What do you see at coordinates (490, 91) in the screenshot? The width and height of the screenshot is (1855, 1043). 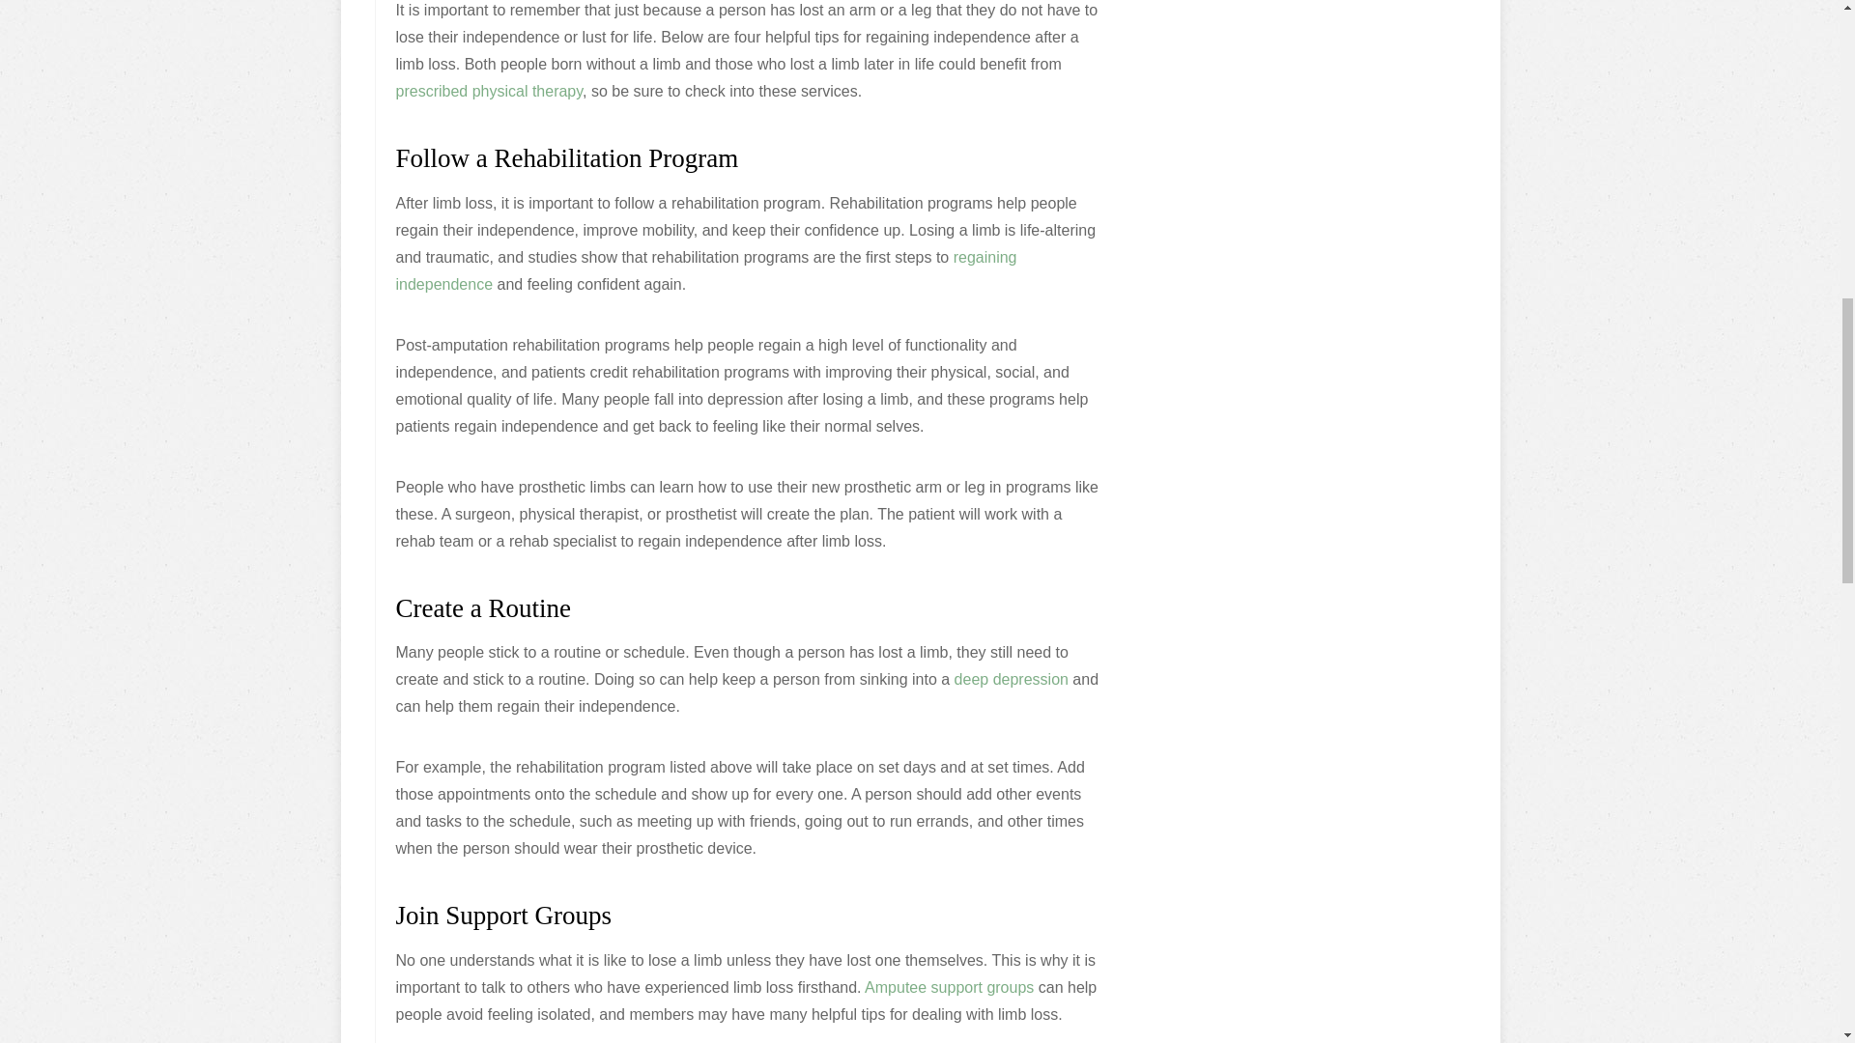 I see `prescribed physical therapy` at bounding box center [490, 91].